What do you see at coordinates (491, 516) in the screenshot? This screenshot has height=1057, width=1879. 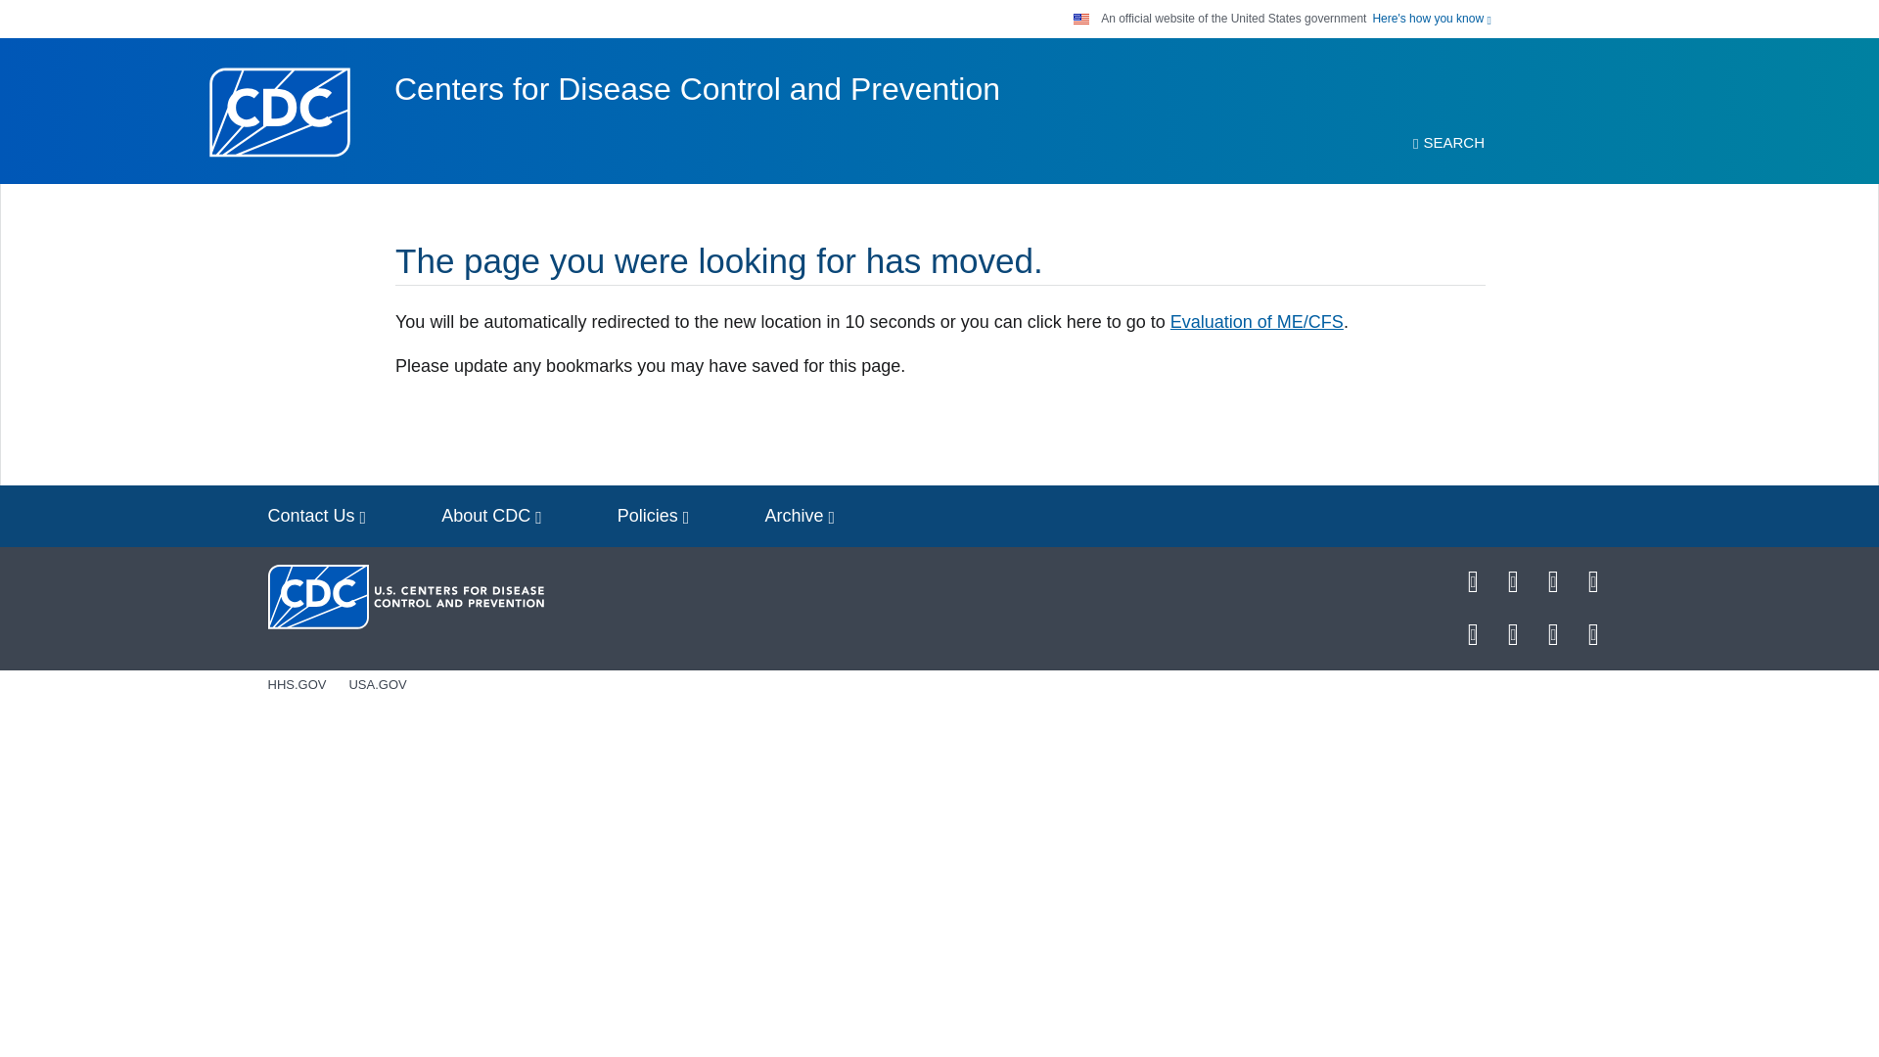 I see `About CDC` at bounding box center [491, 516].